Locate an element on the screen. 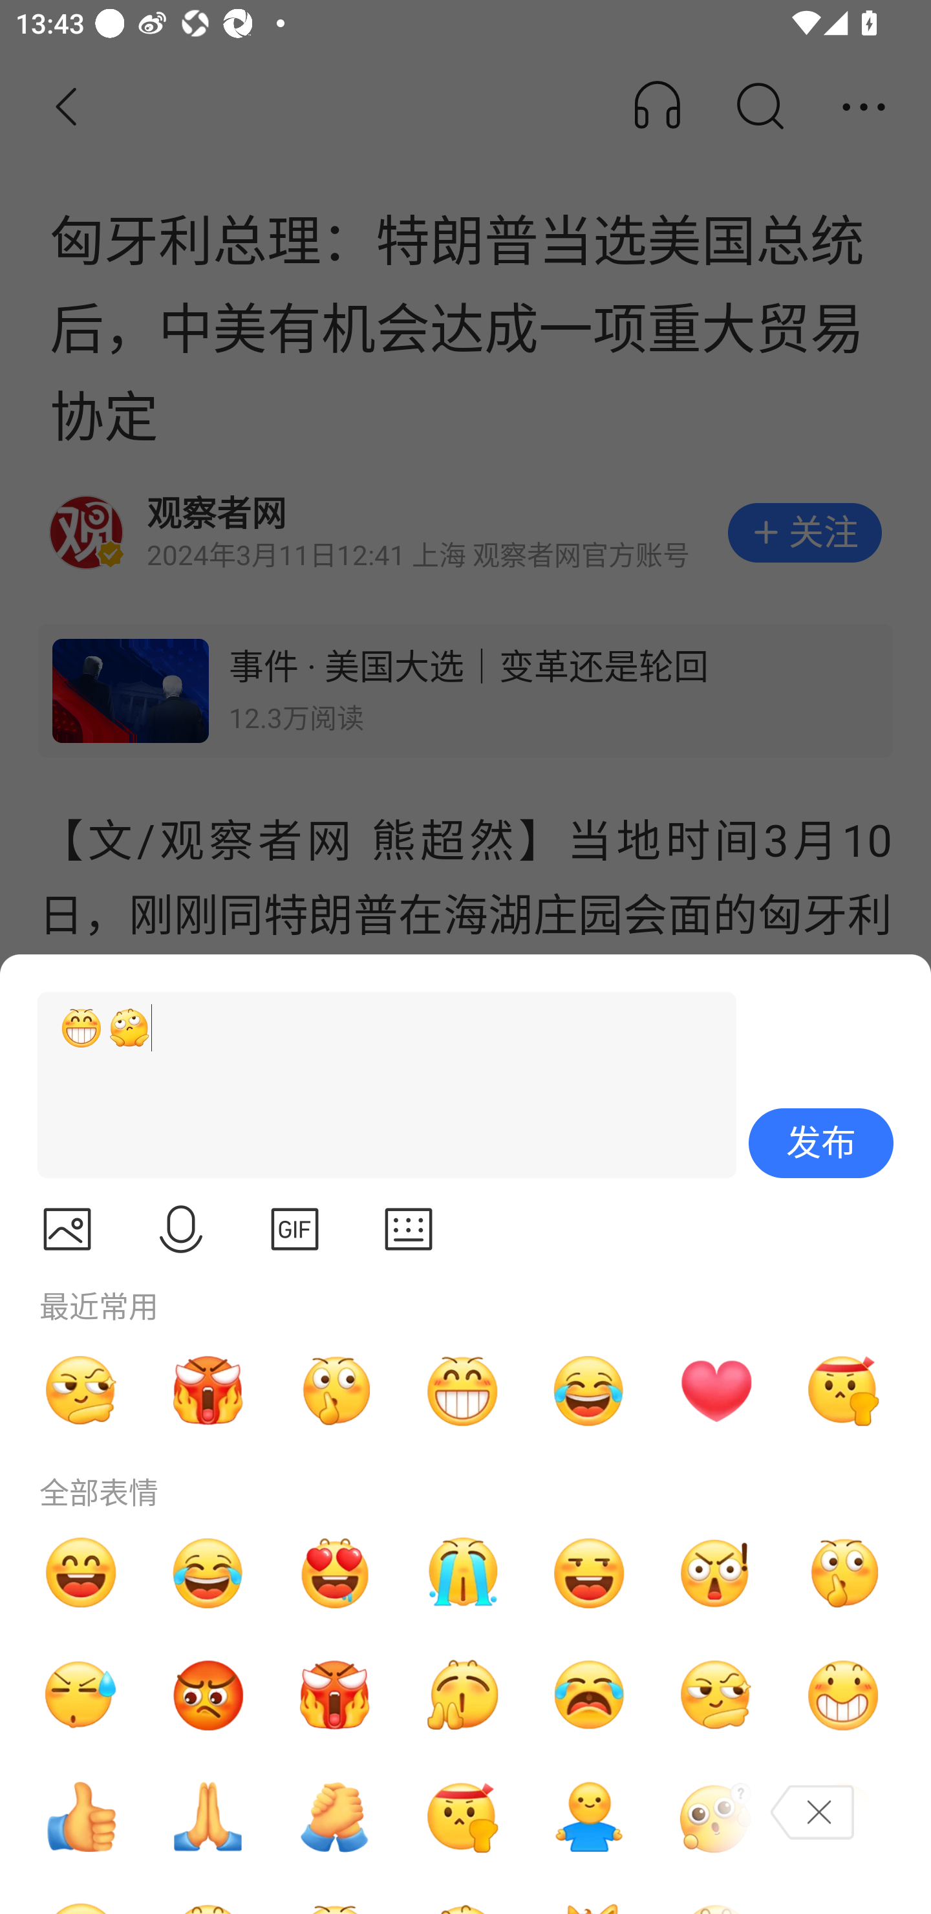   is located at coordinates (67, 1229).